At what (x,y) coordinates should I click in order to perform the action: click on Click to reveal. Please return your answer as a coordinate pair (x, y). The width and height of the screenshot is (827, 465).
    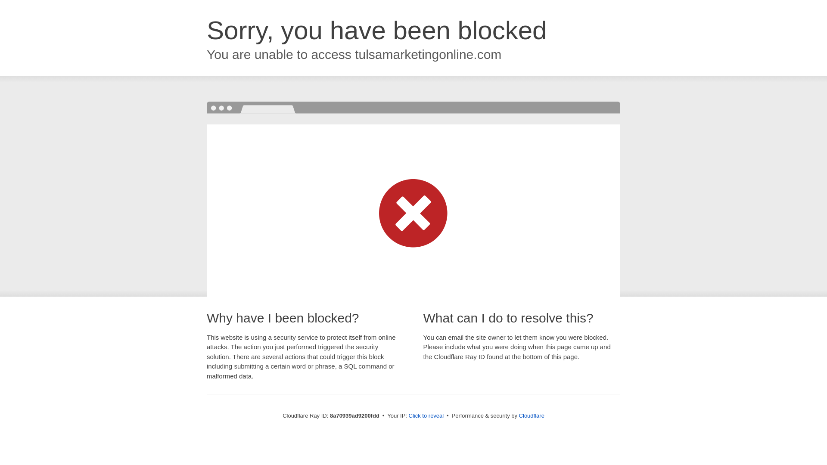
    Looking at the image, I should click on (426, 416).